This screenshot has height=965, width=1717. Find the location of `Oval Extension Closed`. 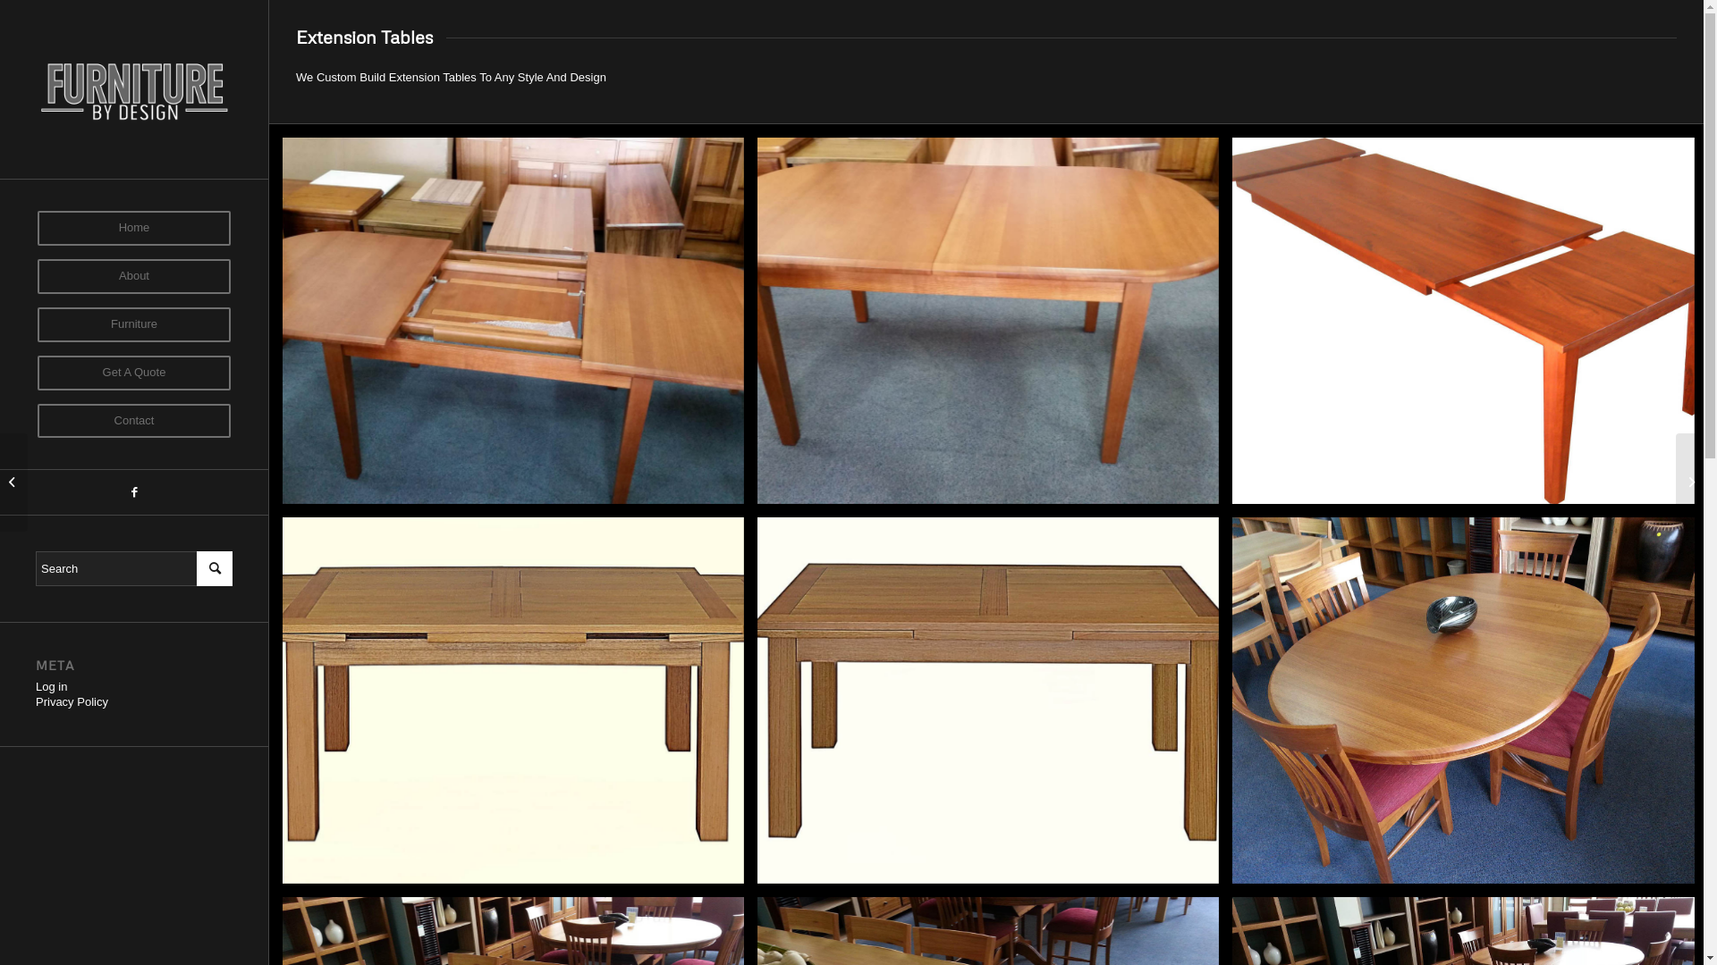

Oval Extension Closed is located at coordinates (988, 321).